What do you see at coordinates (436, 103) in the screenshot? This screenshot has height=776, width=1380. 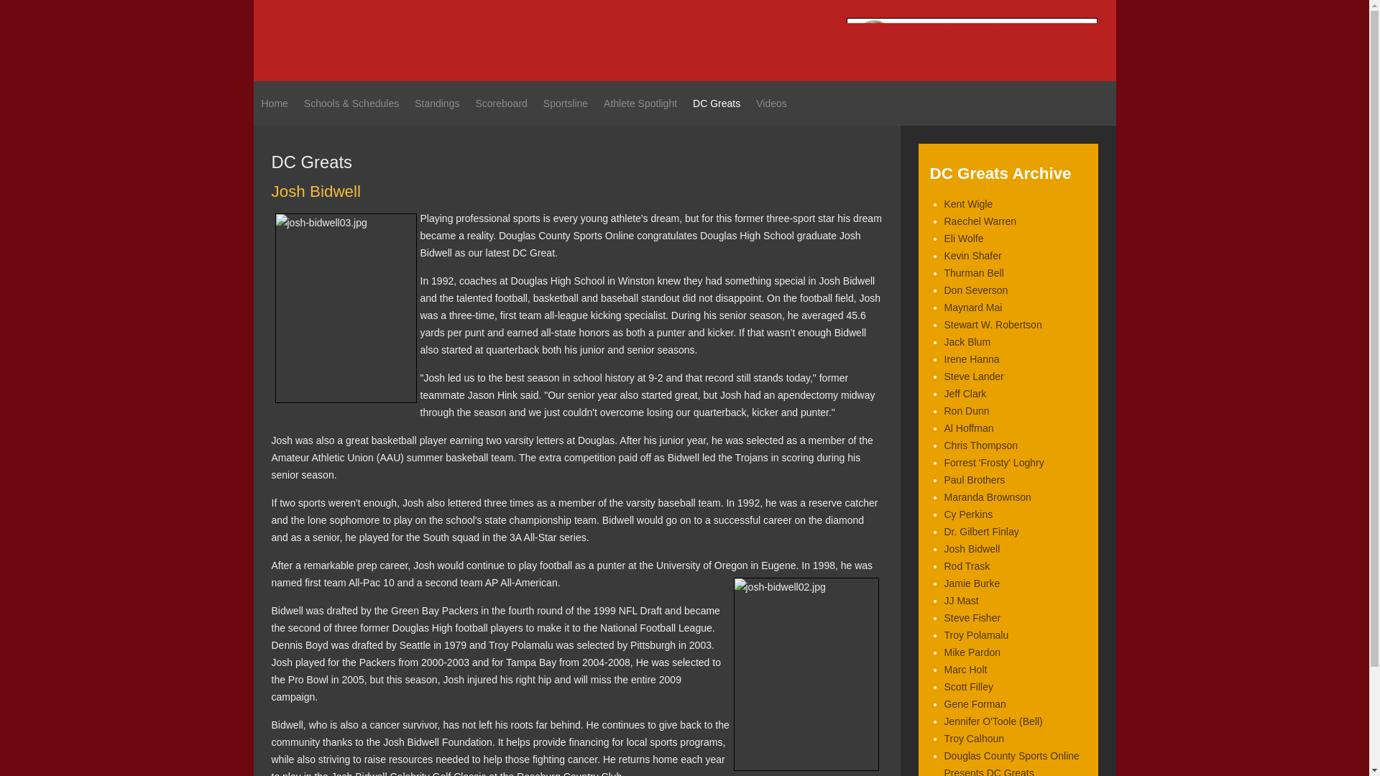 I see `Standings` at bounding box center [436, 103].